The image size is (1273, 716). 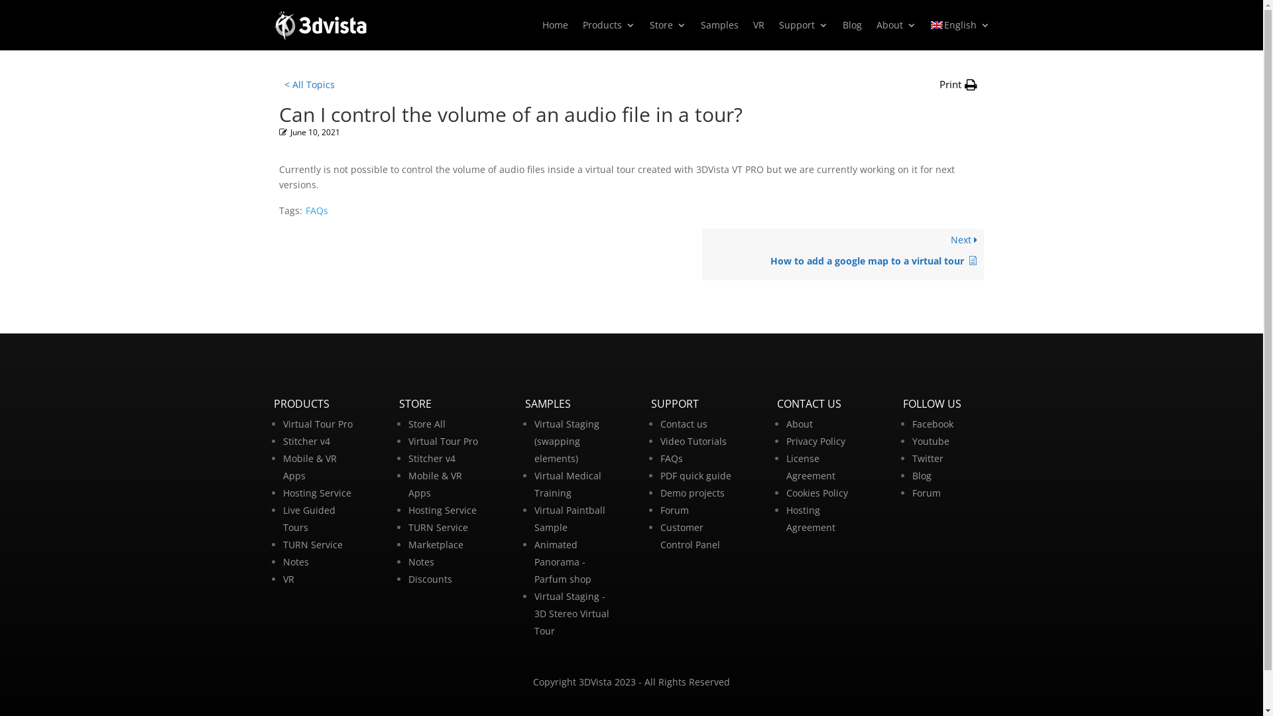 I want to click on Hosting Service, so click(x=317, y=493).